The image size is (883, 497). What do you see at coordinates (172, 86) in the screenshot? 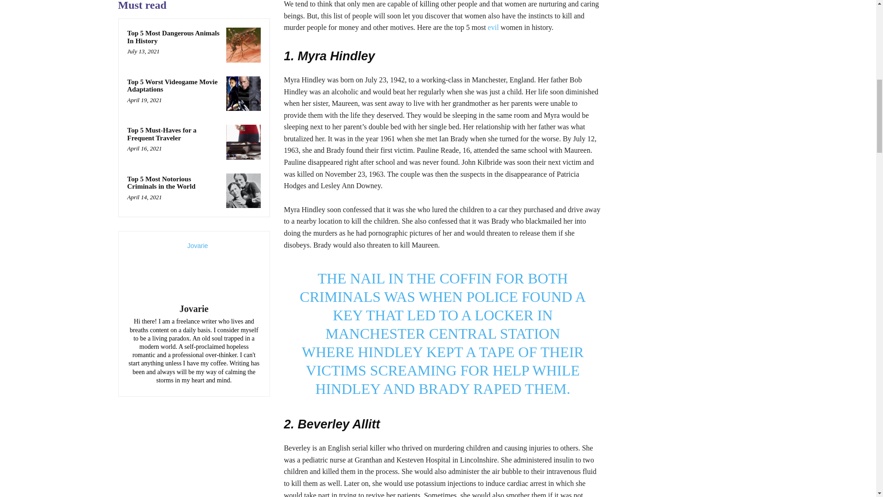
I see `Top 5 Worst Videogame Movie Adaptations` at bounding box center [172, 86].